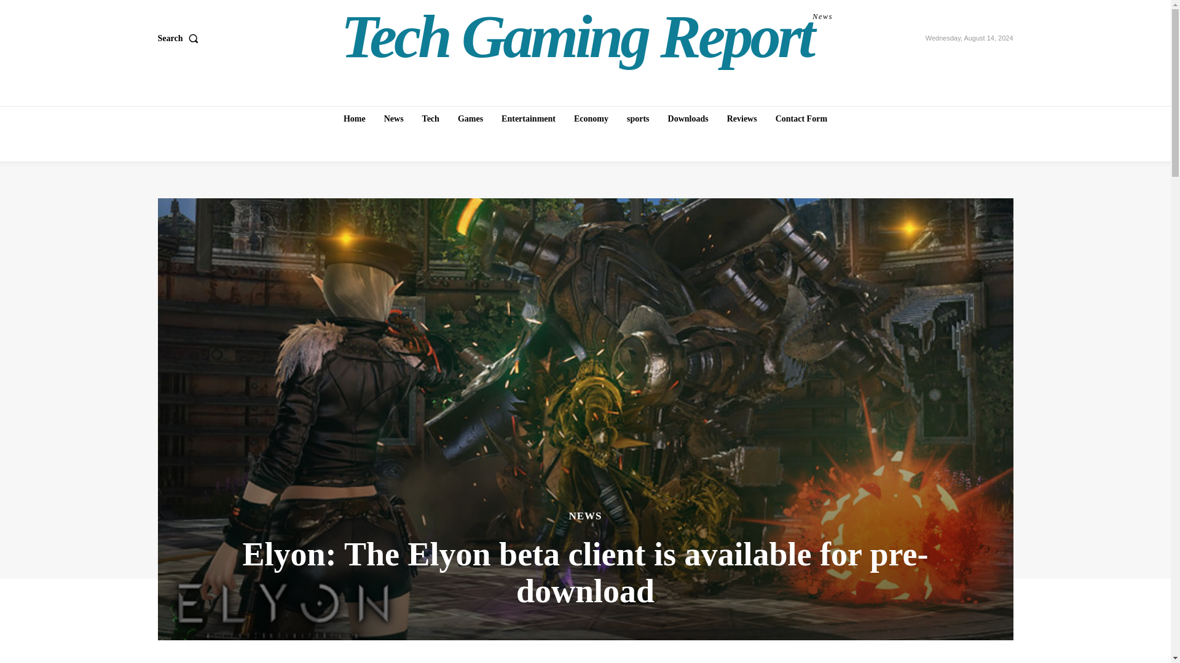  What do you see at coordinates (688, 118) in the screenshot?
I see `Downloads` at bounding box center [688, 118].